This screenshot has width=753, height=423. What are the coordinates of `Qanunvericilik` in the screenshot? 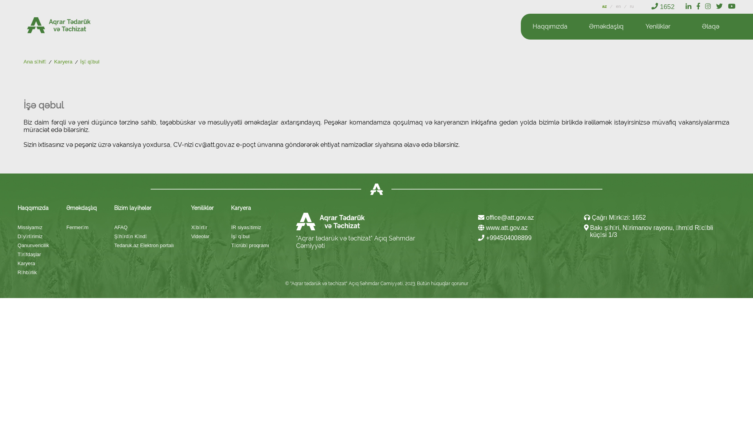 It's located at (33, 245).